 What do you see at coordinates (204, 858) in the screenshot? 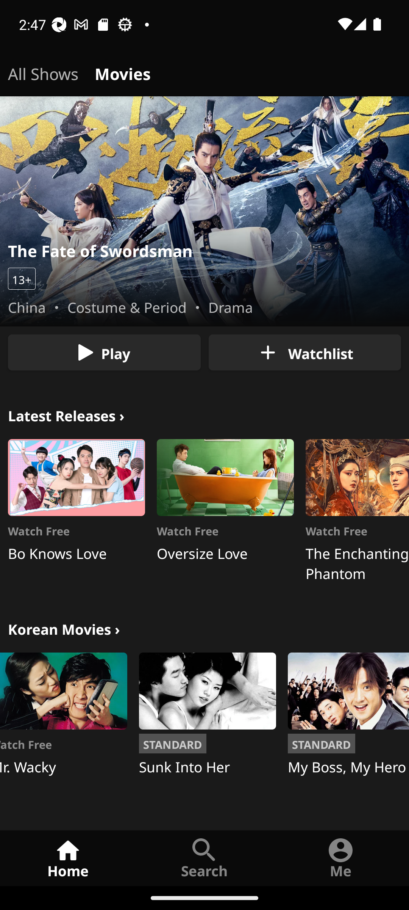
I see `Search` at bounding box center [204, 858].